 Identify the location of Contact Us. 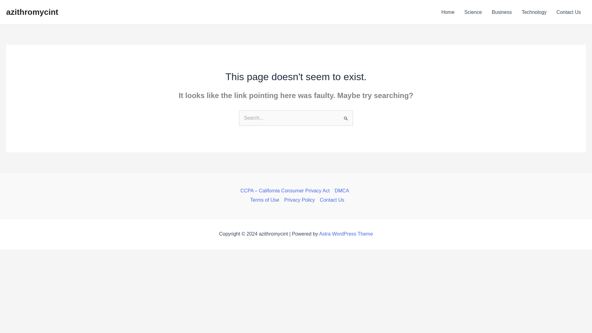
(331, 200).